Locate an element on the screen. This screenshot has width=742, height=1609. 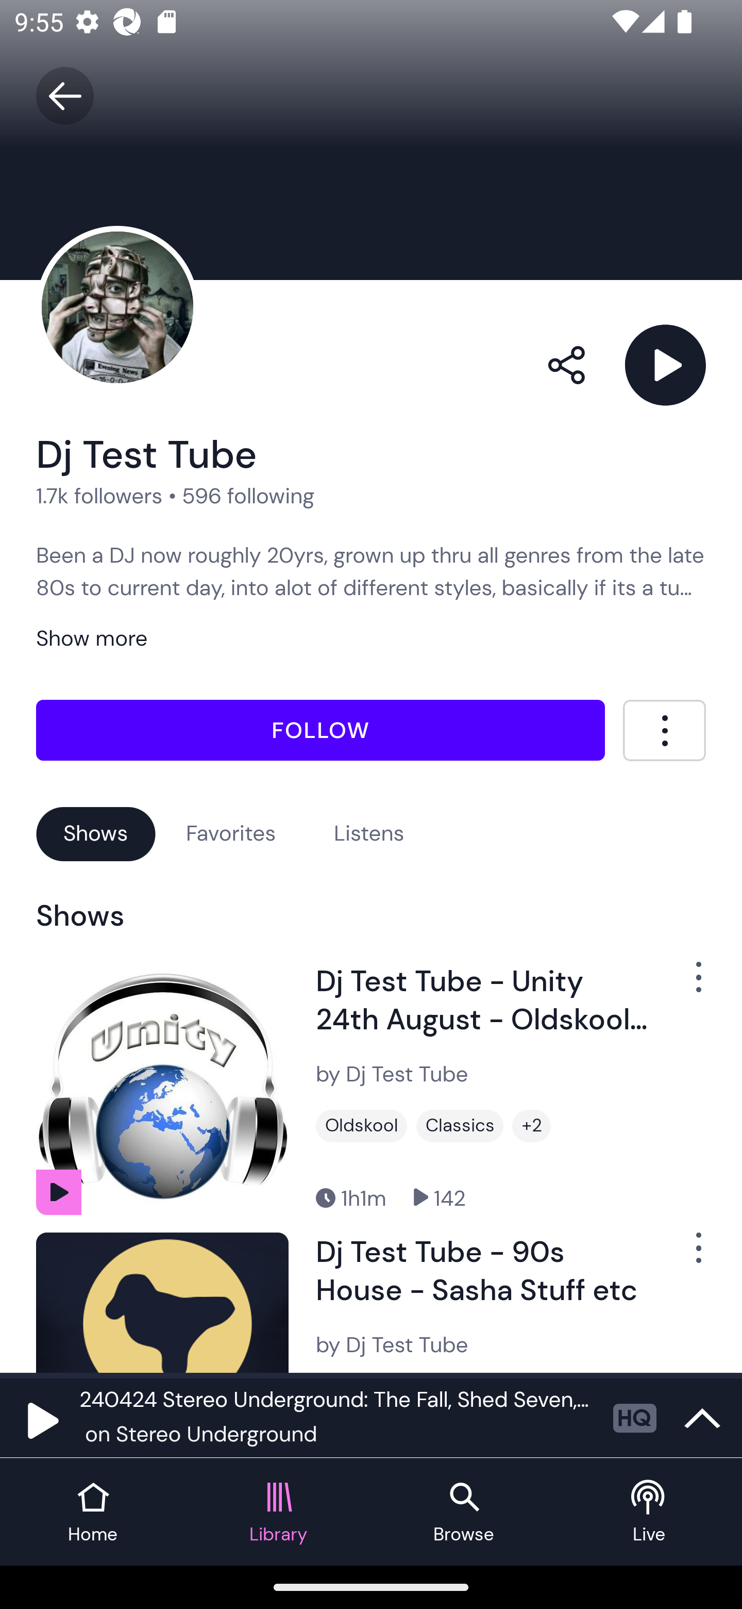
Home tab Home is located at coordinates (93, 1512).